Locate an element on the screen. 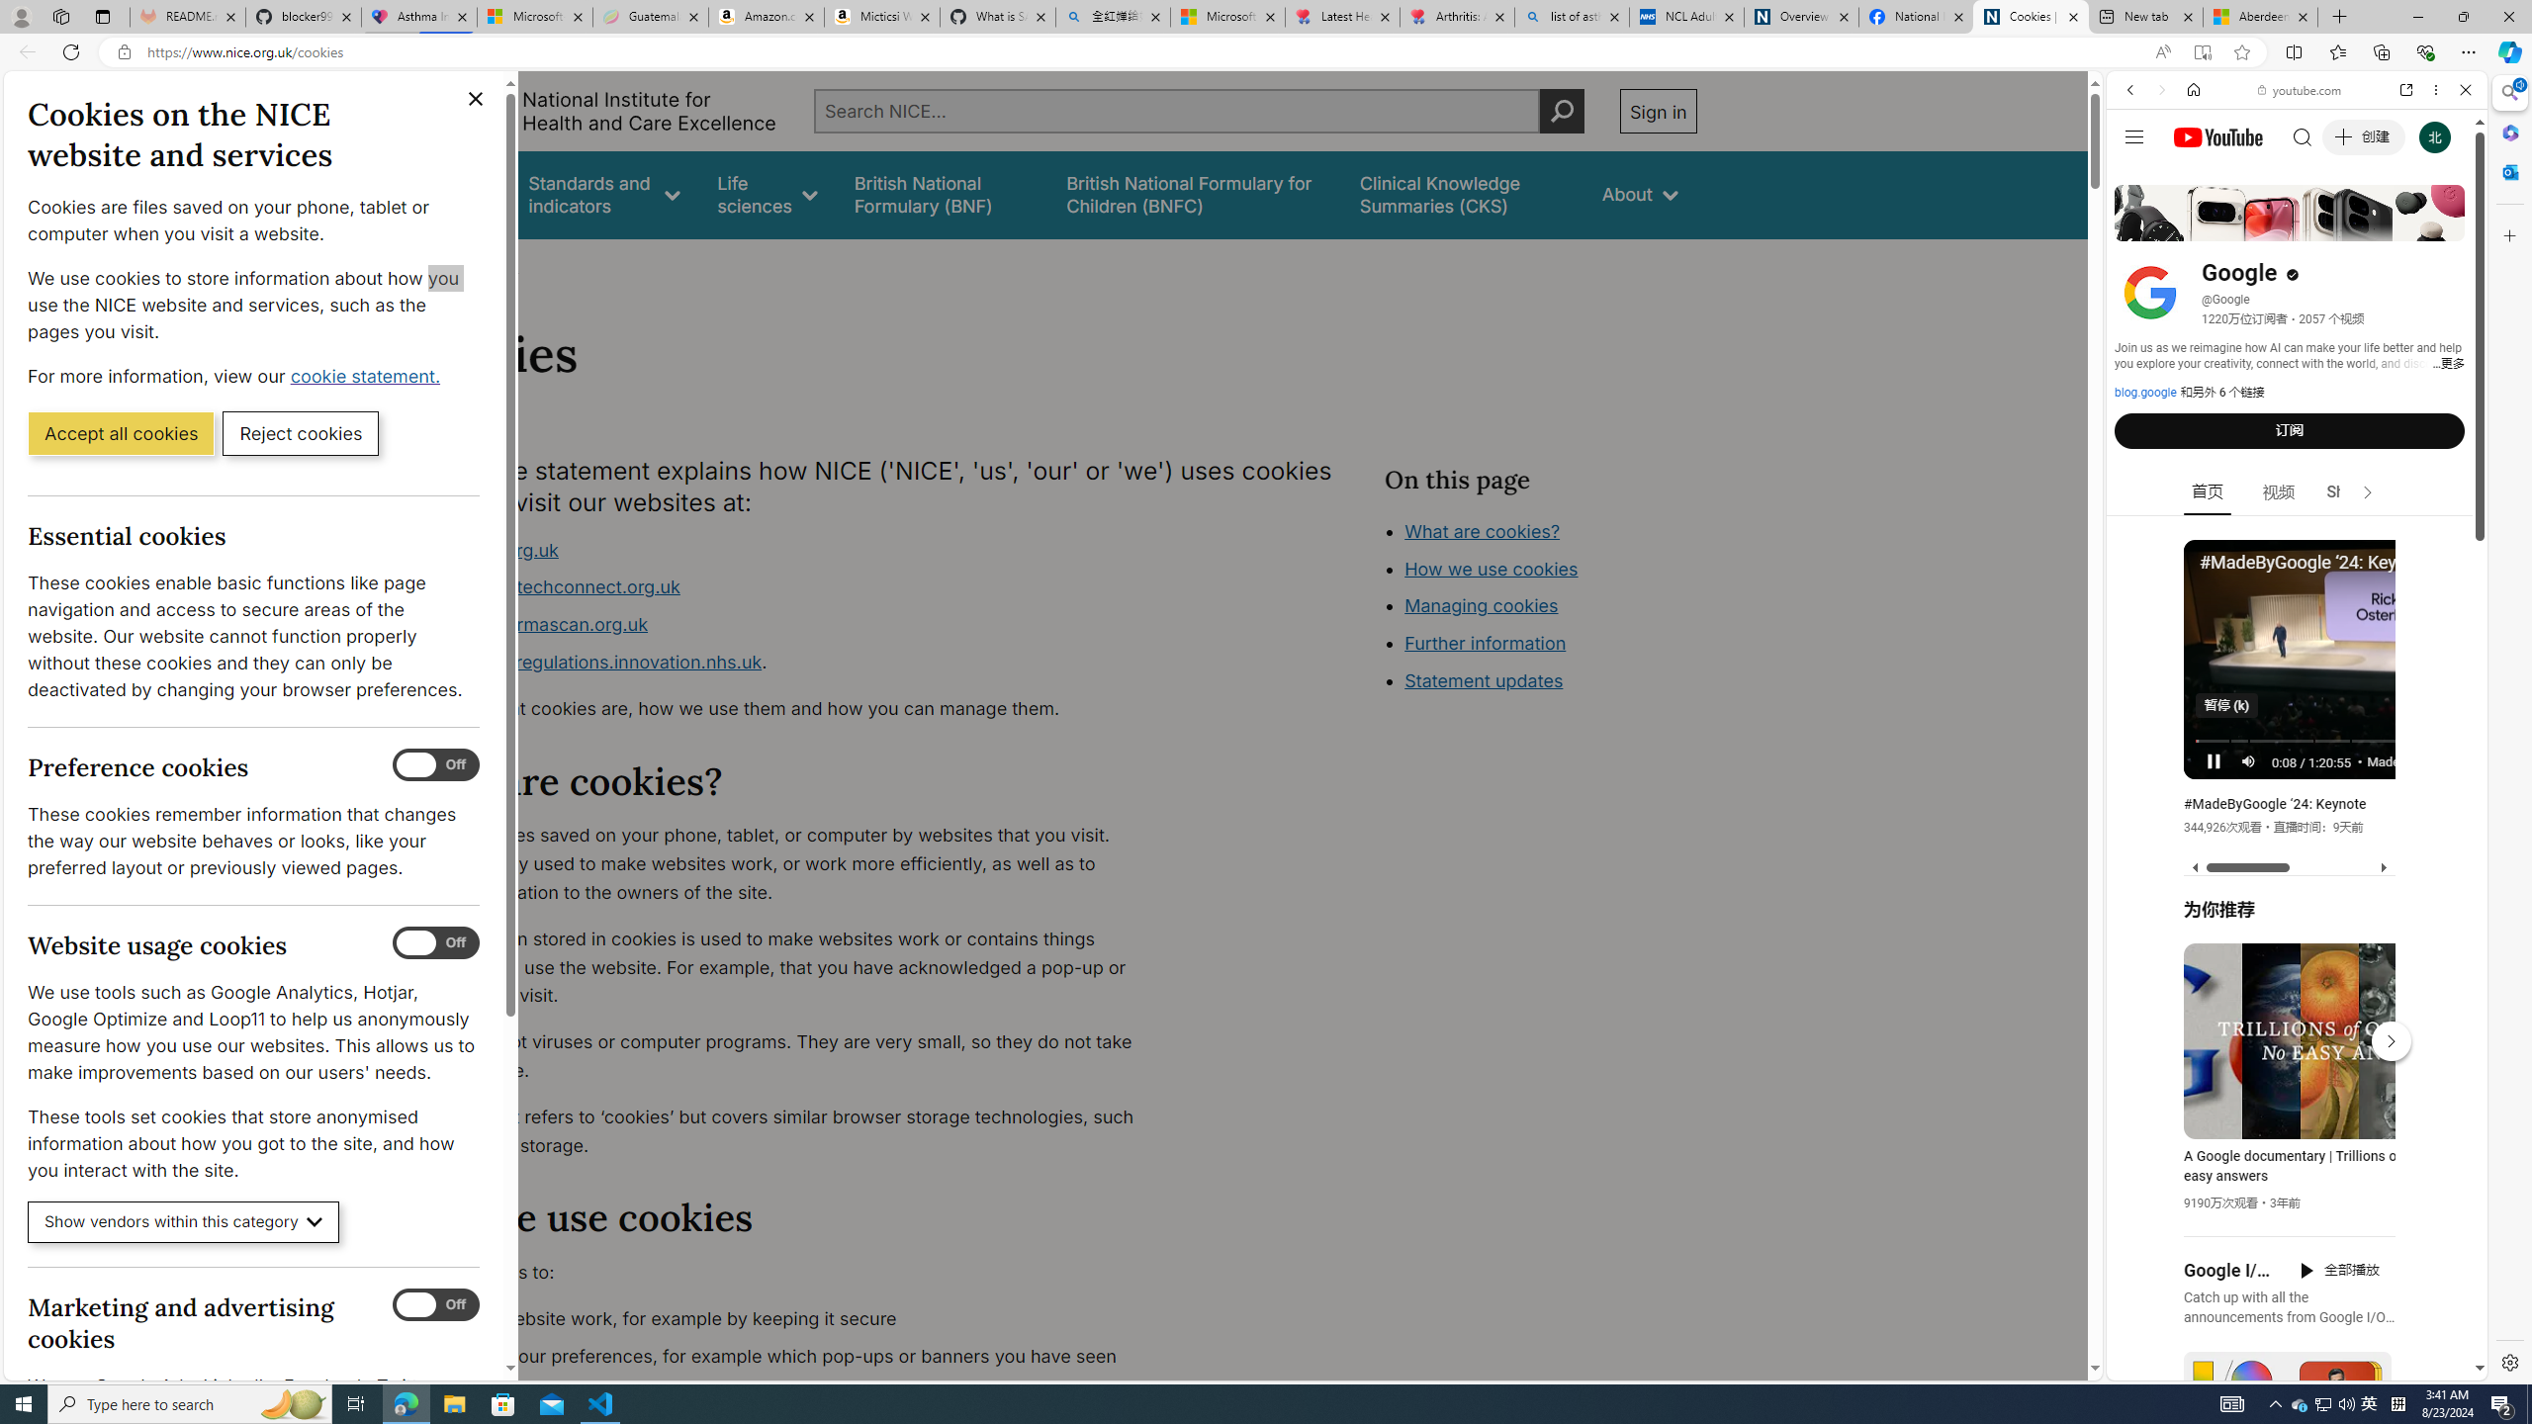  British National Formulary for Children (BNFC) is located at coordinates (1195, 194).